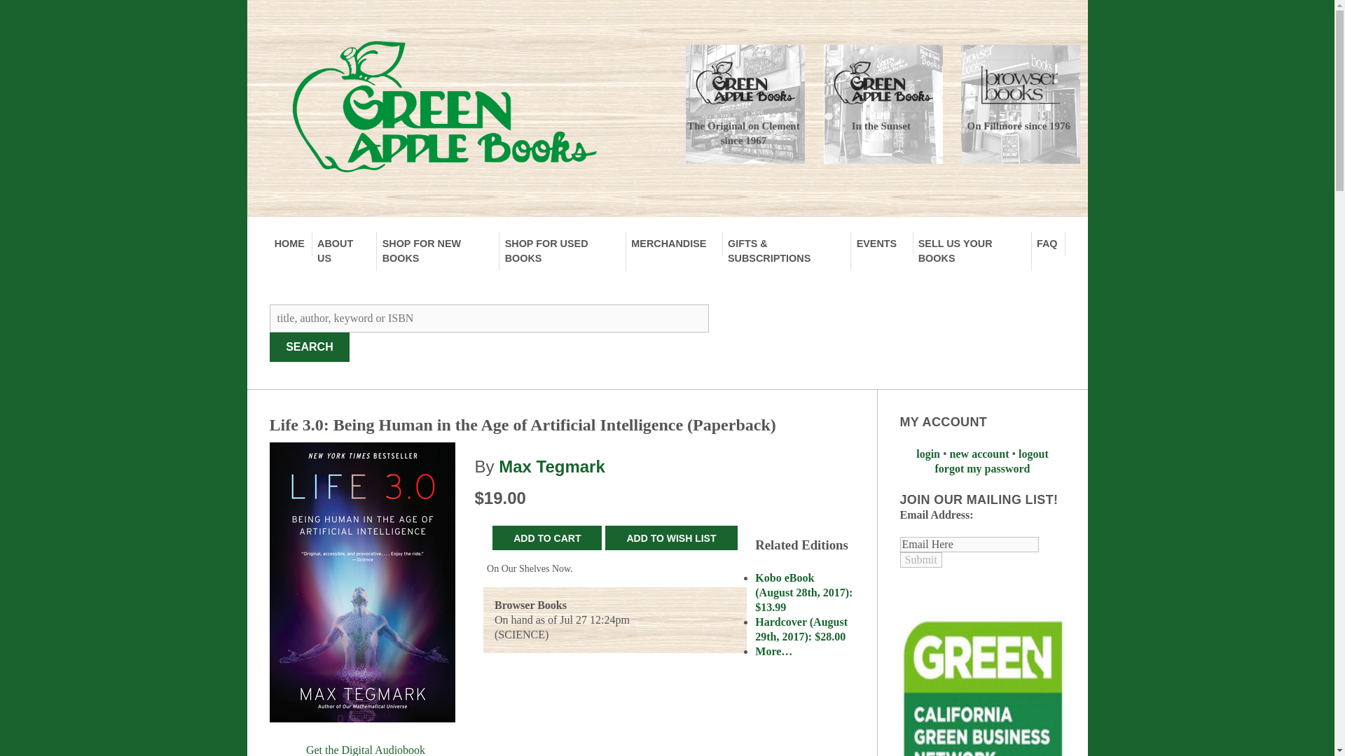 The height and width of the screenshot is (756, 1345). Describe the element at coordinates (675, 244) in the screenshot. I see `MERCHANDISE` at that location.